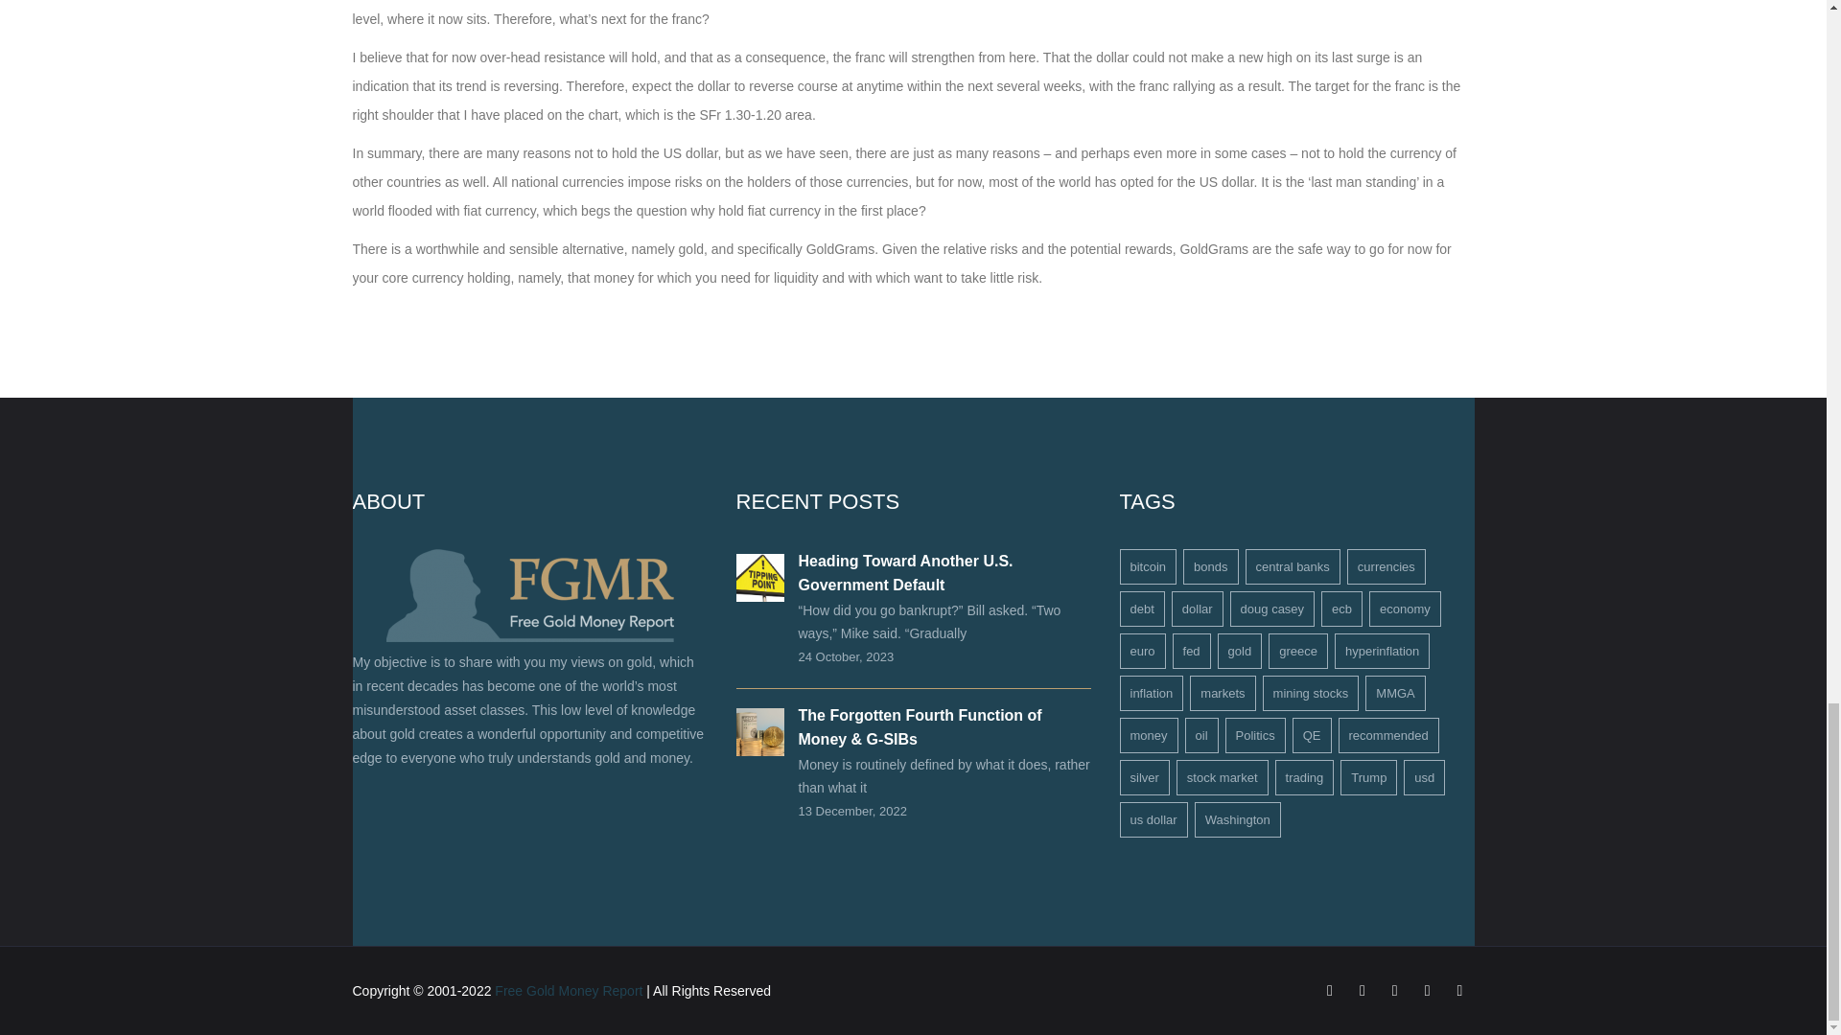 The height and width of the screenshot is (1035, 1841). Describe the element at coordinates (1192, 650) in the screenshot. I see `fed` at that location.